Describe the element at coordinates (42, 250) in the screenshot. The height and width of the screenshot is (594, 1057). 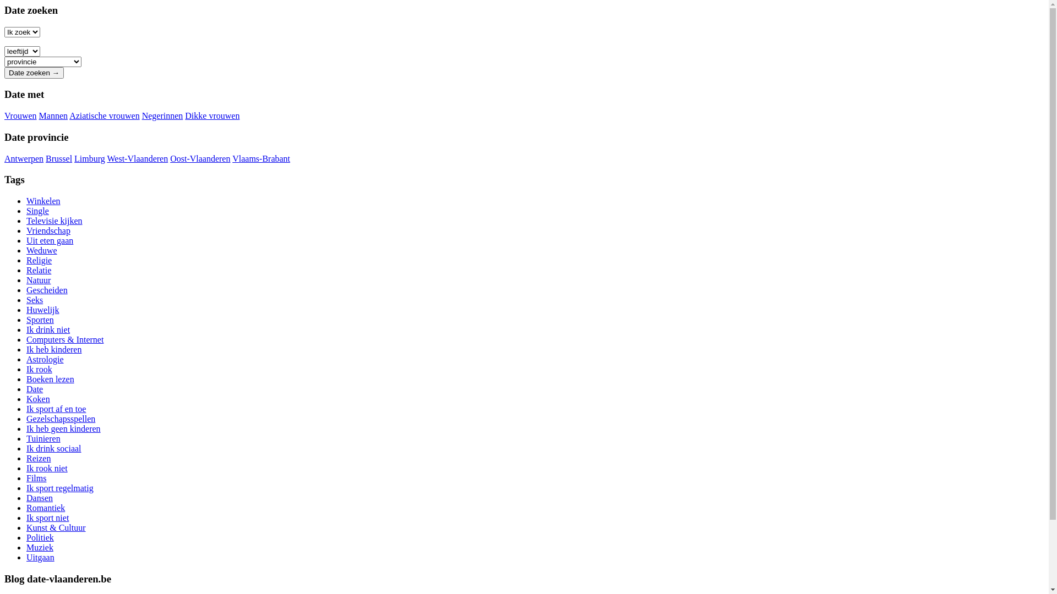
I see `Weduwe` at that location.